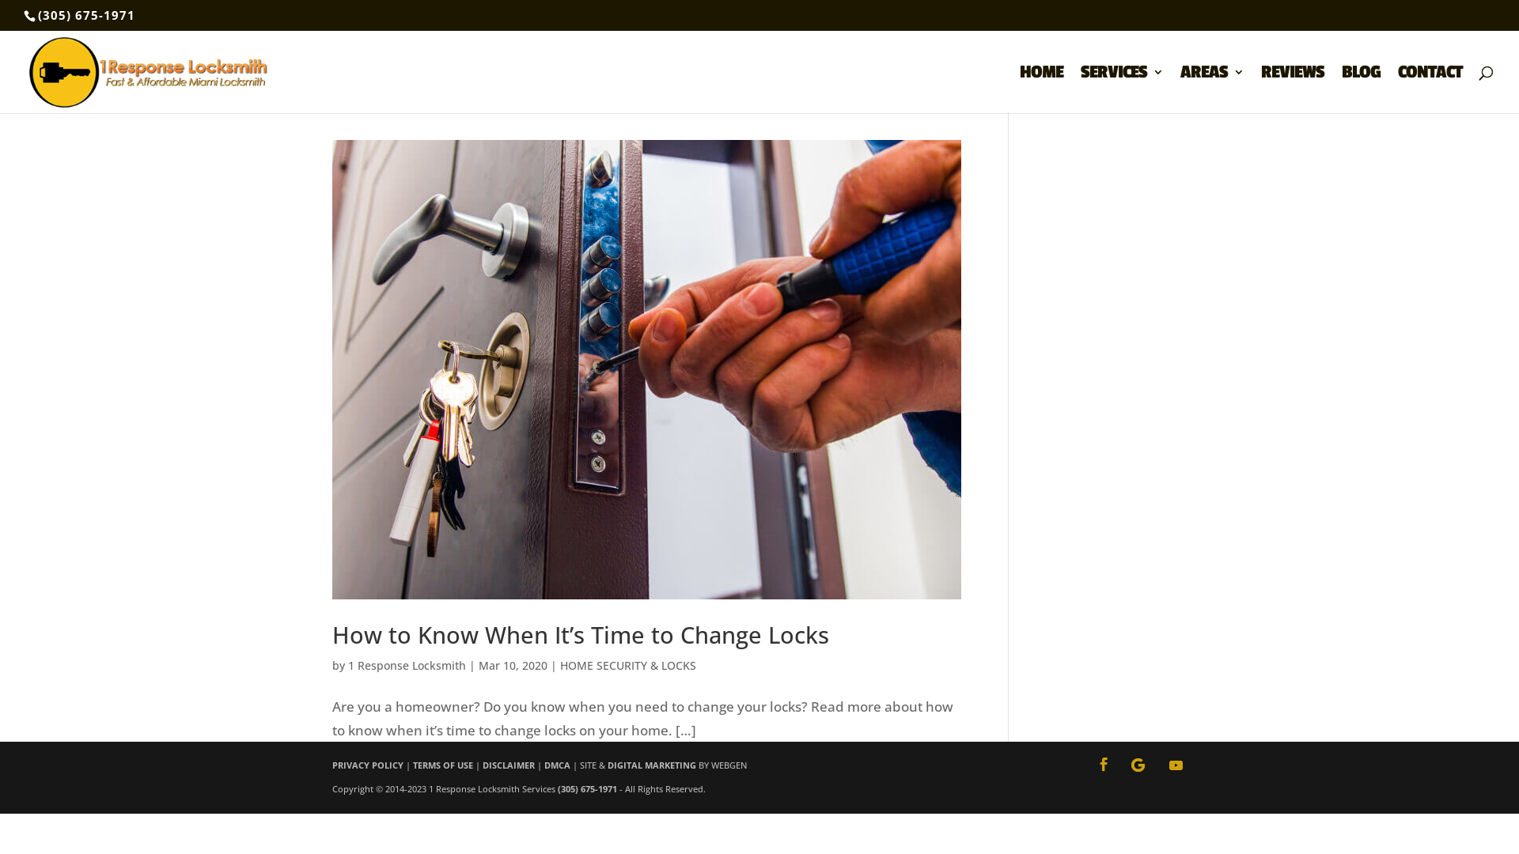  What do you see at coordinates (87, 15) in the screenshot?
I see `(305) 675-1971` at bounding box center [87, 15].